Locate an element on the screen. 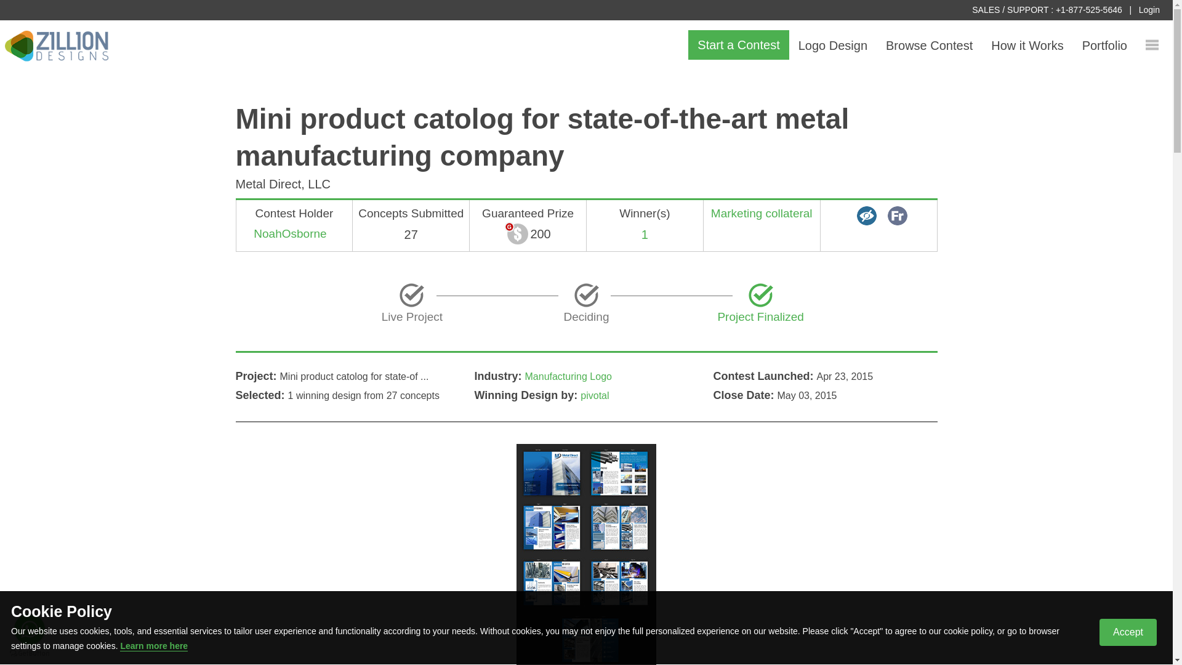  NoahOsborne is located at coordinates (289, 233).